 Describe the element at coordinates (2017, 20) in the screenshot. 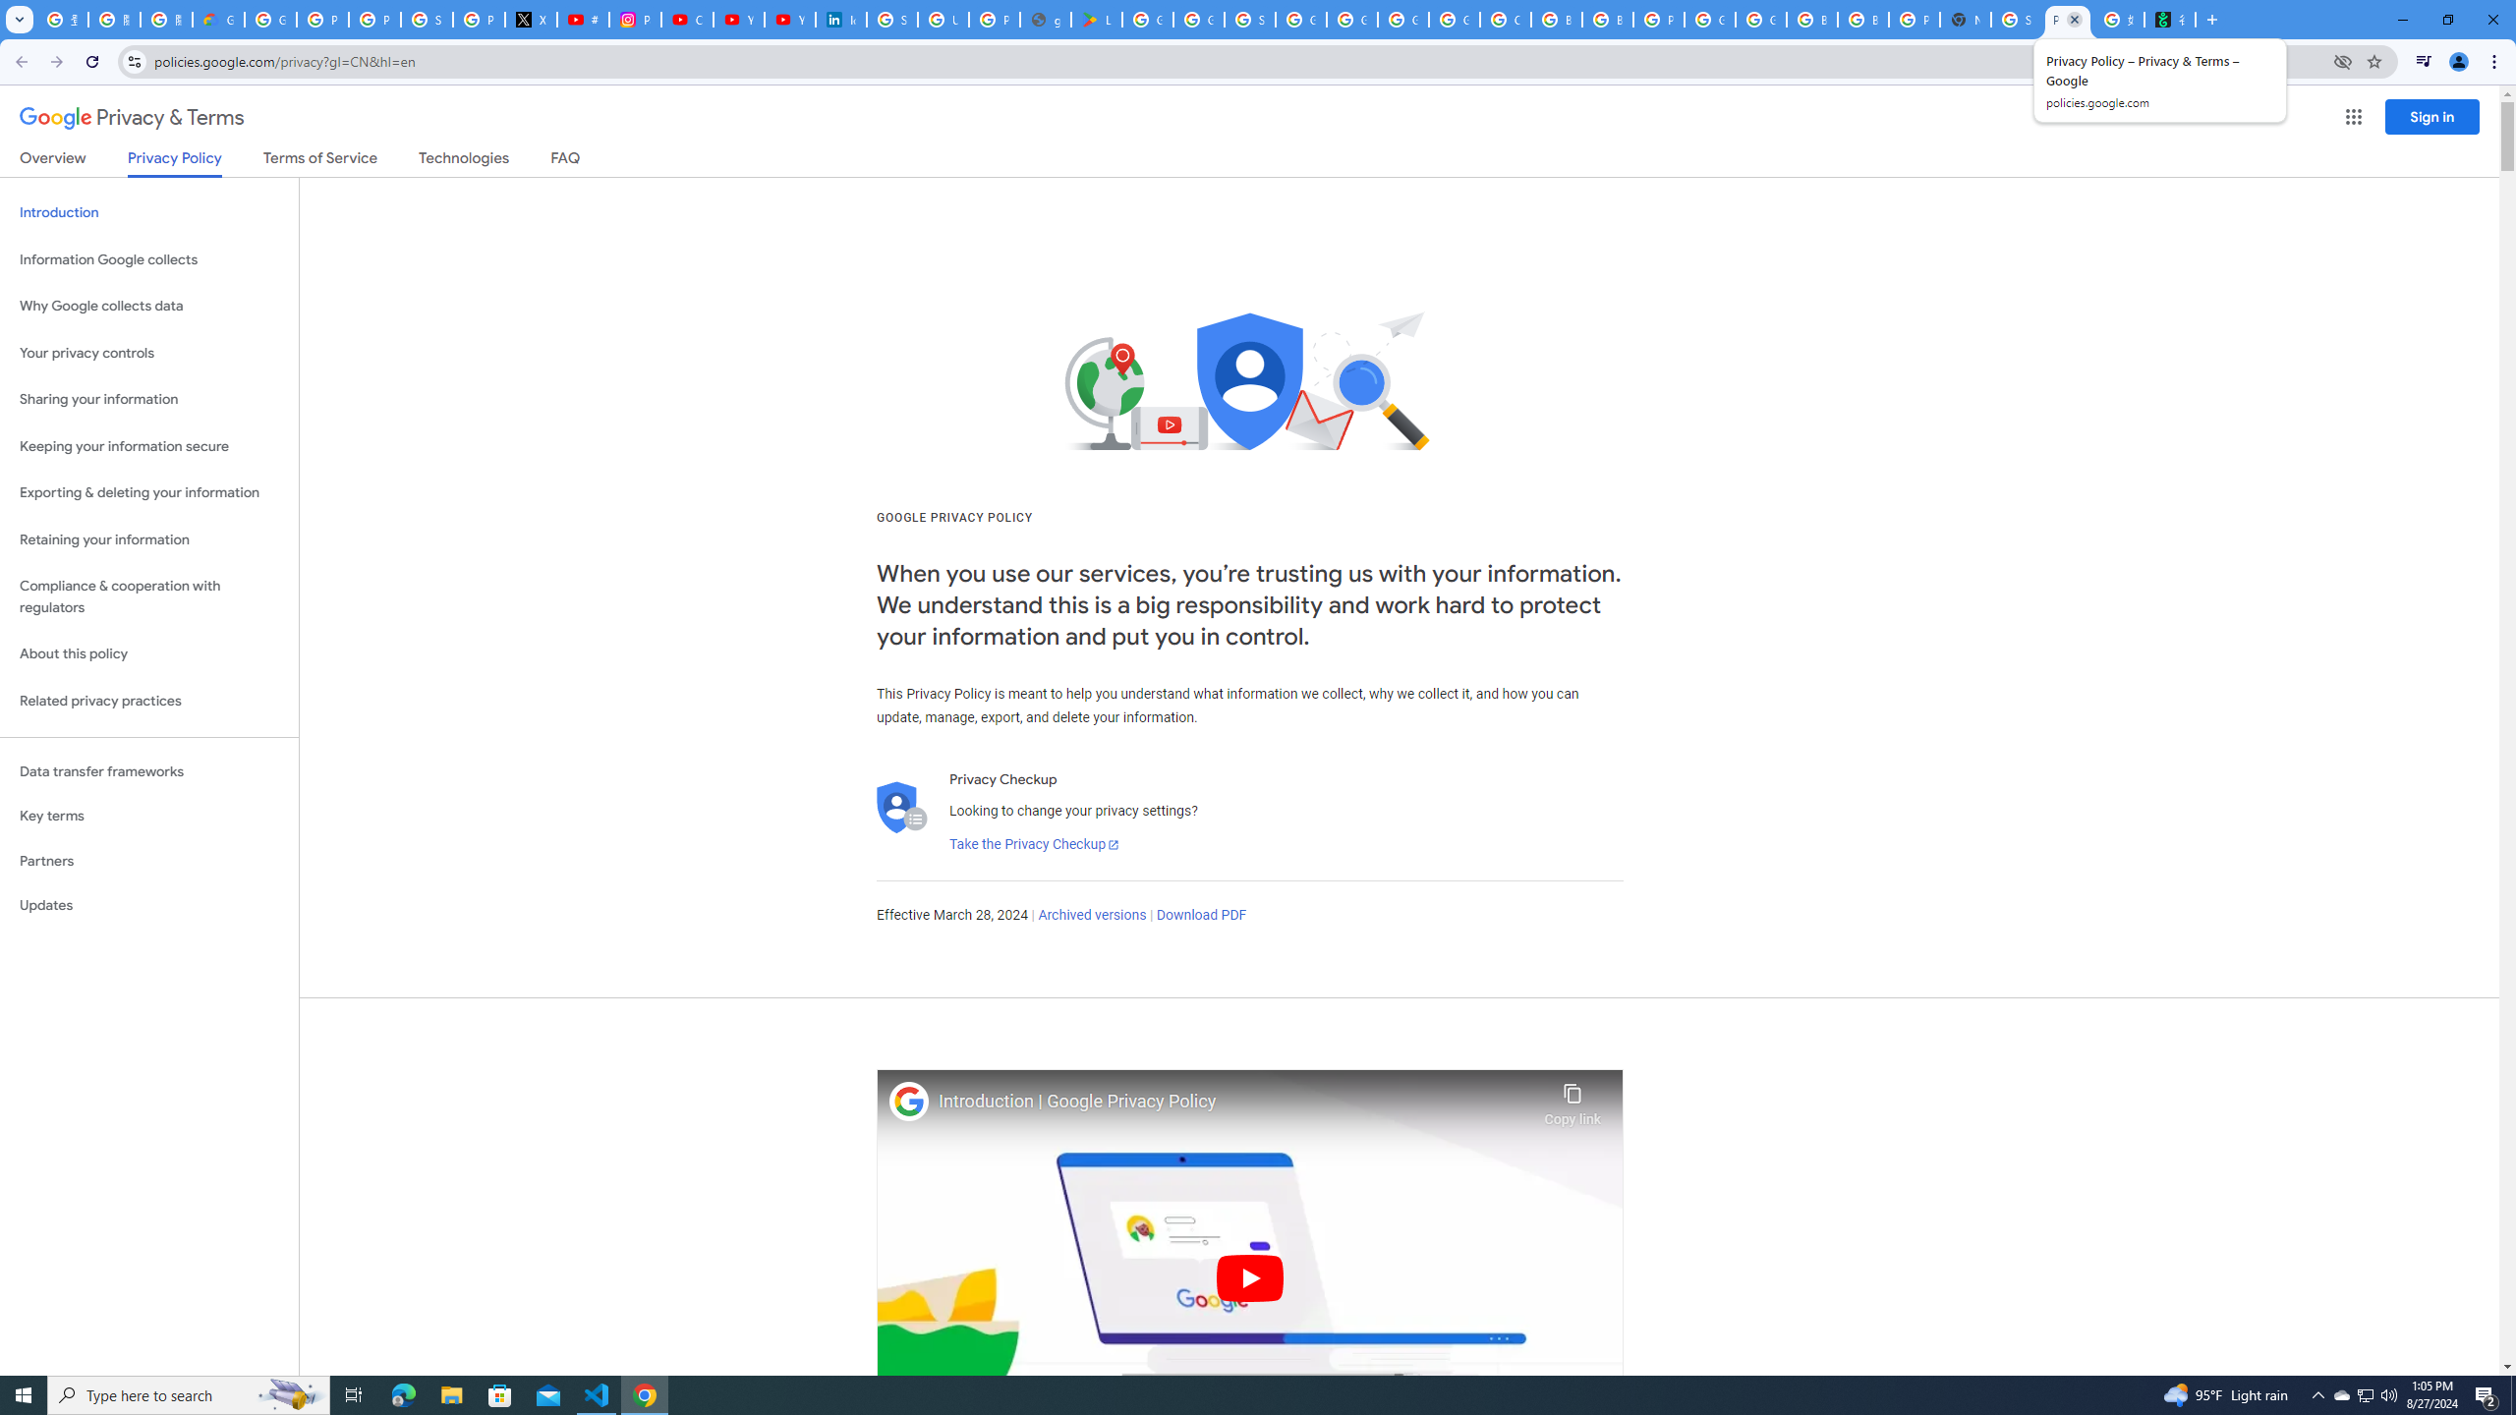

I see `Sign in - Google Accounts` at that location.